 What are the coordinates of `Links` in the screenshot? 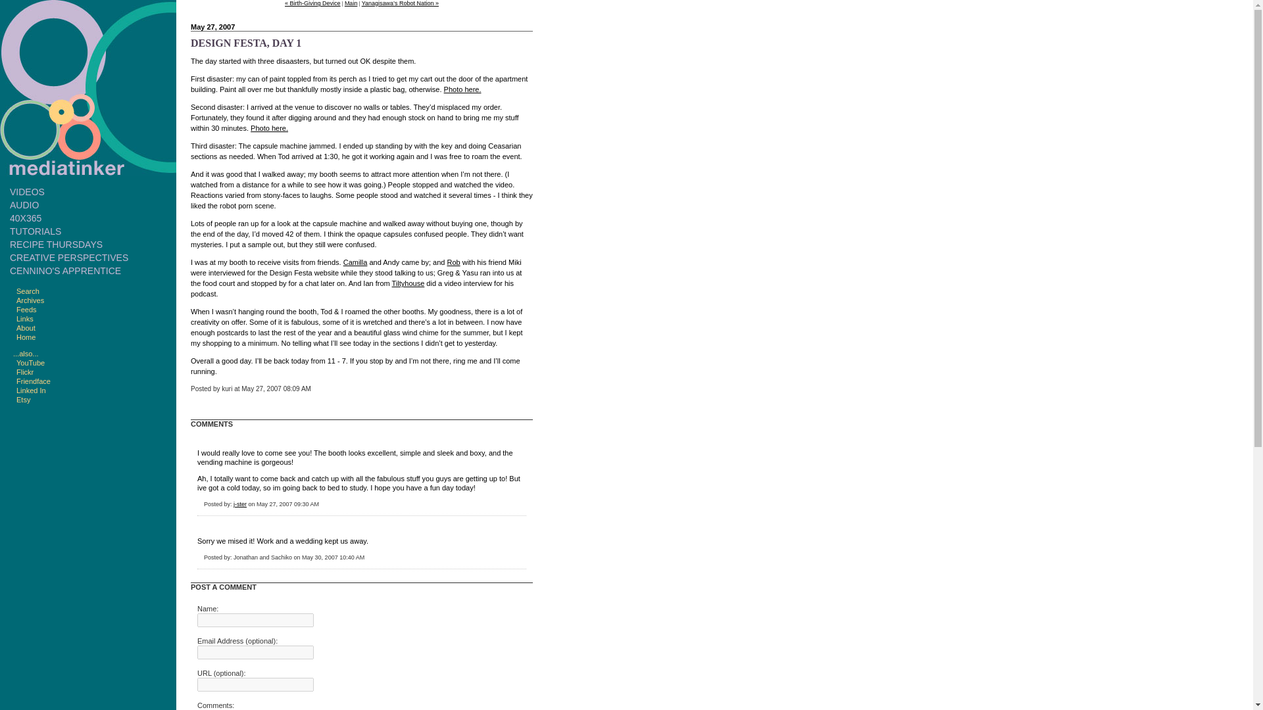 It's located at (23, 319).